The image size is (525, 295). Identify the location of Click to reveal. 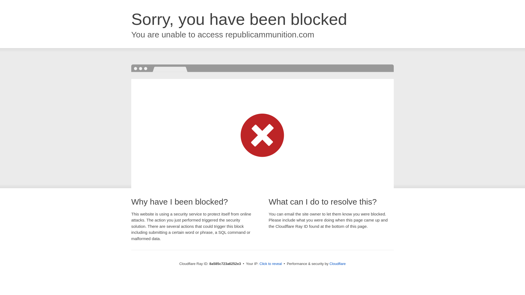
(271, 264).